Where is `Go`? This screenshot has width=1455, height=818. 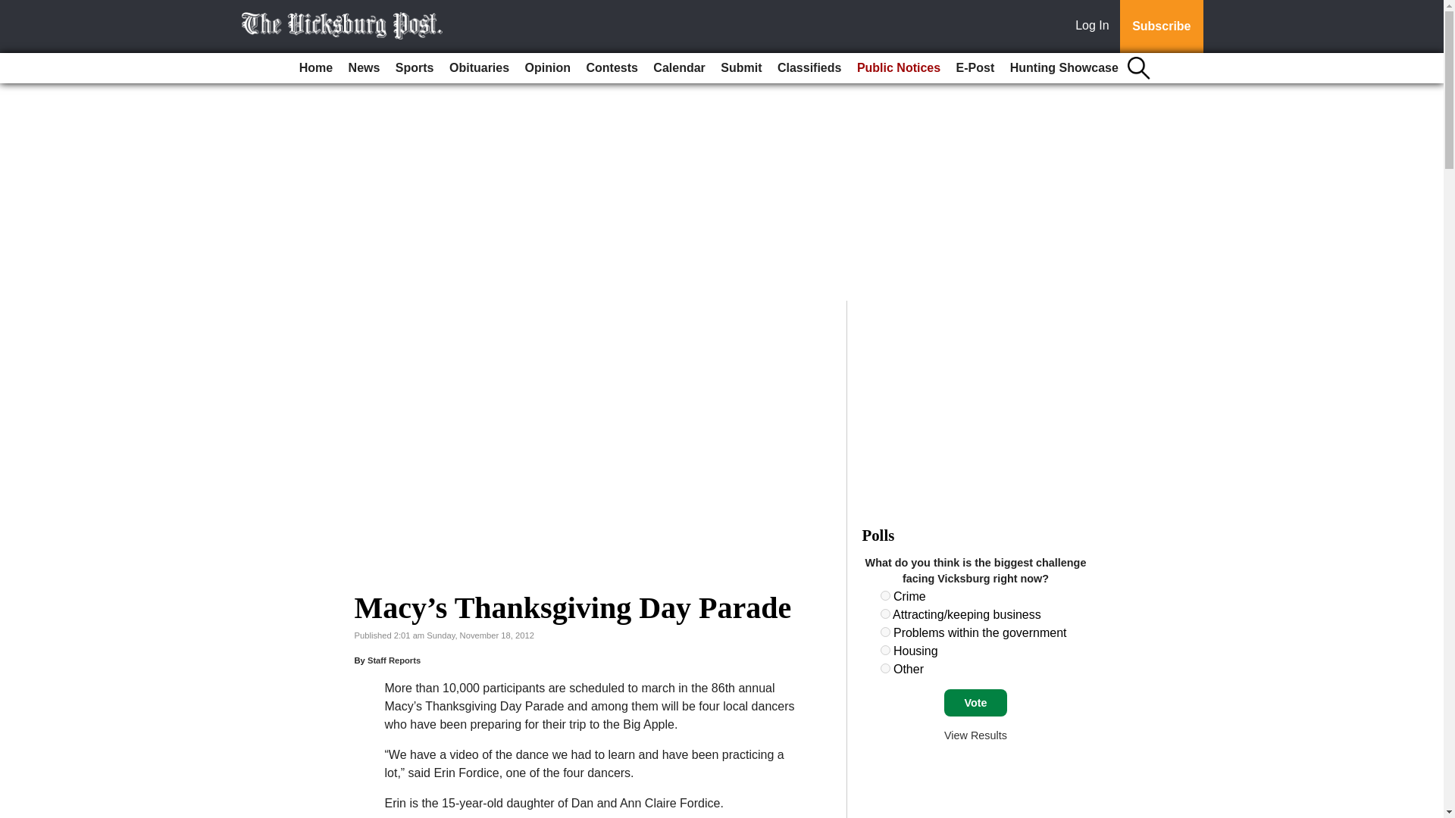 Go is located at coordinates (14, 9).